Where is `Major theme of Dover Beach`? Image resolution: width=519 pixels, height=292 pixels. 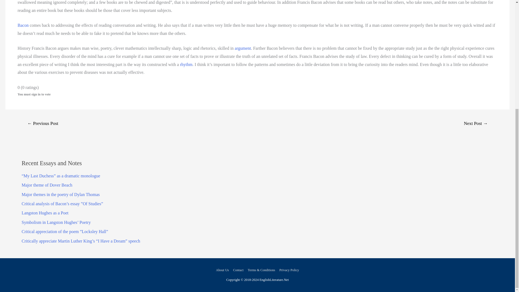 Major theme of Dover Beach is located at coordinates (47, 185).